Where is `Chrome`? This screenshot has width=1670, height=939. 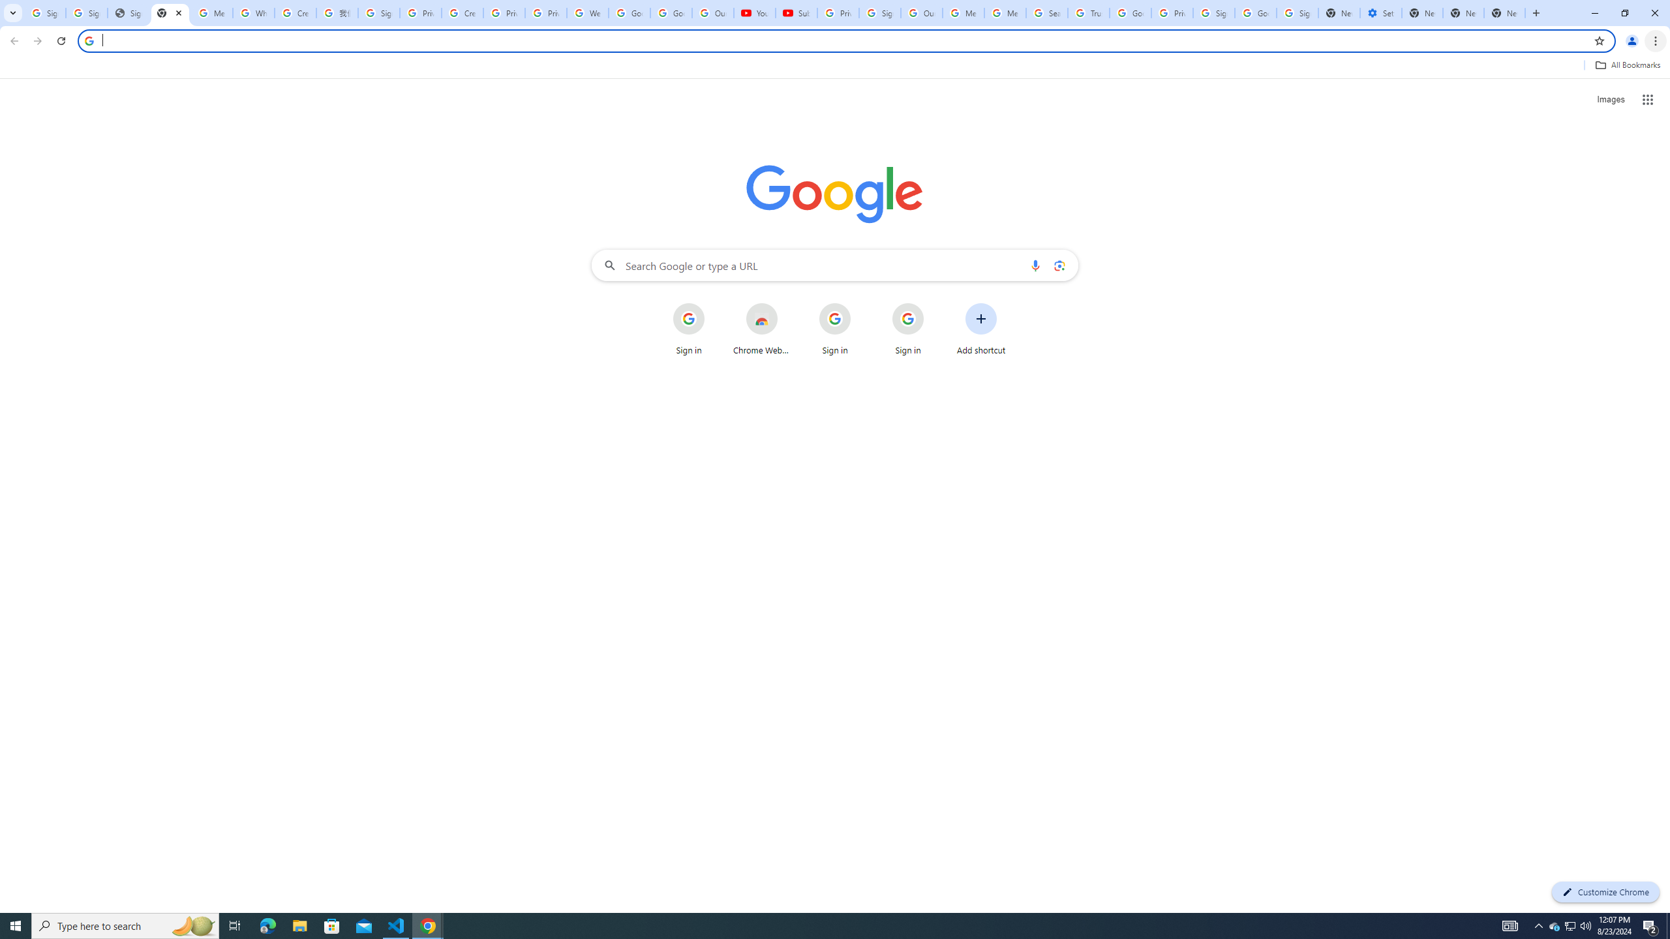 Chrome is located at coordinates (1657, 41).